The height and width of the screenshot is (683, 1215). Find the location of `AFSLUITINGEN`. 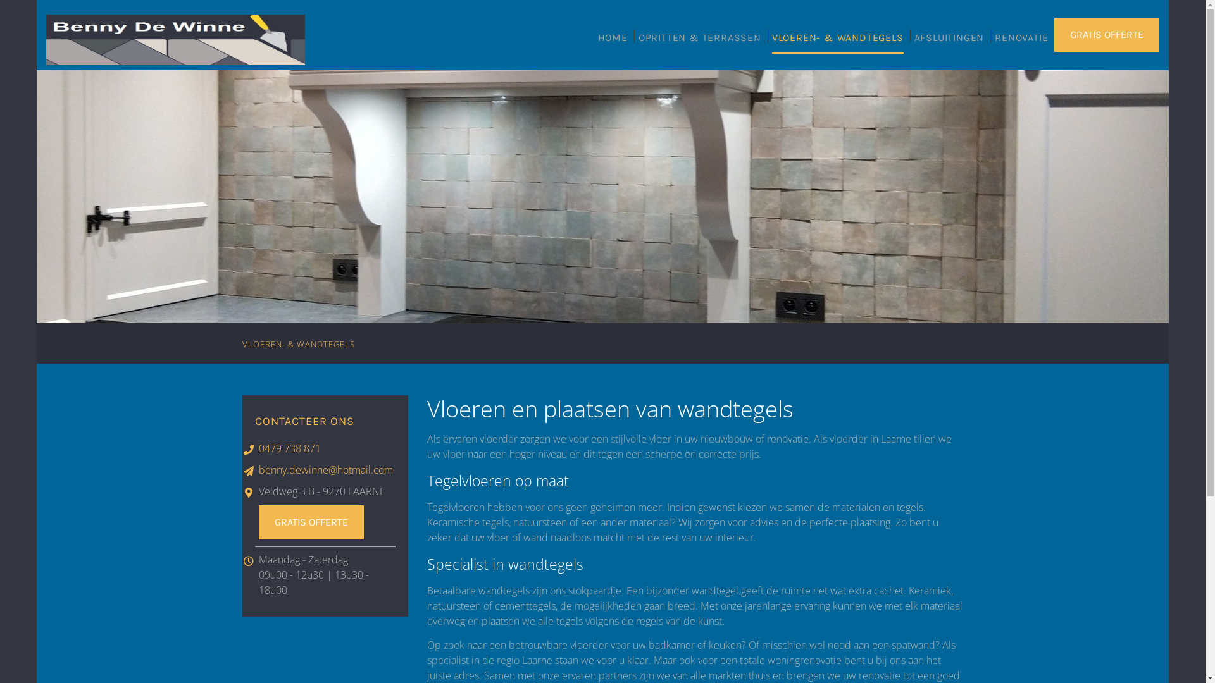

AFSLUITINGEN is located at coordinates (949, 43).